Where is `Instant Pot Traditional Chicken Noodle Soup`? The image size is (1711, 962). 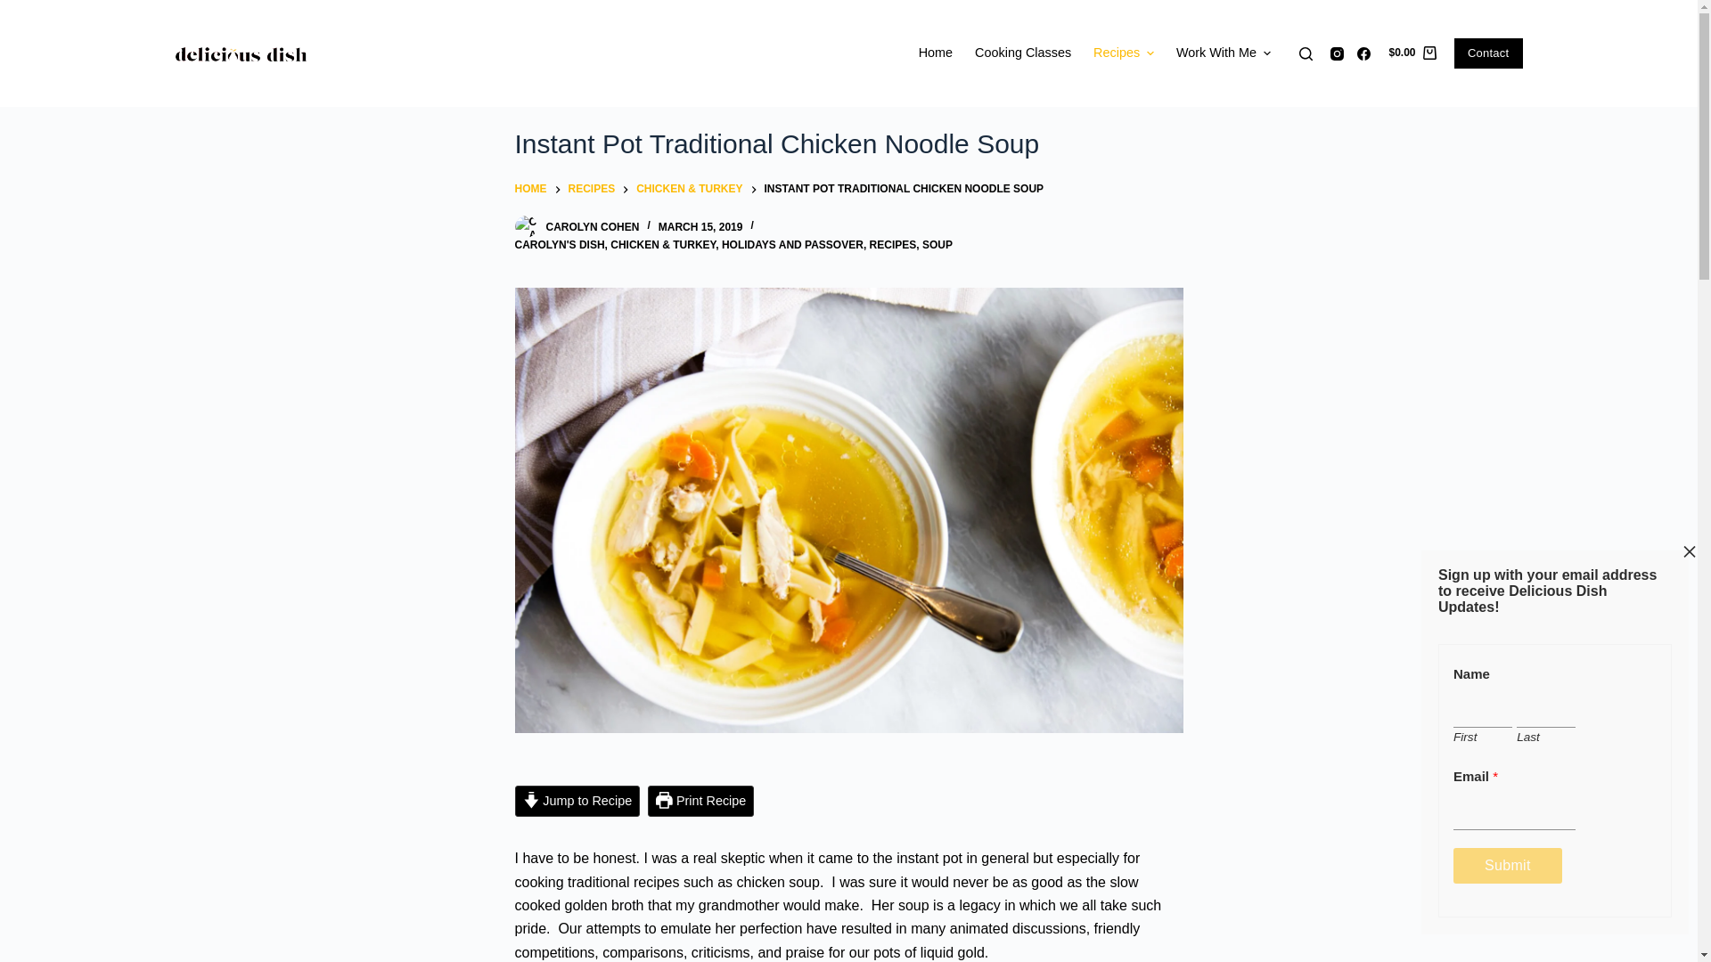 Instant Pot Traditional Chicken Noodle Soup is located at coordinates (848, 144).